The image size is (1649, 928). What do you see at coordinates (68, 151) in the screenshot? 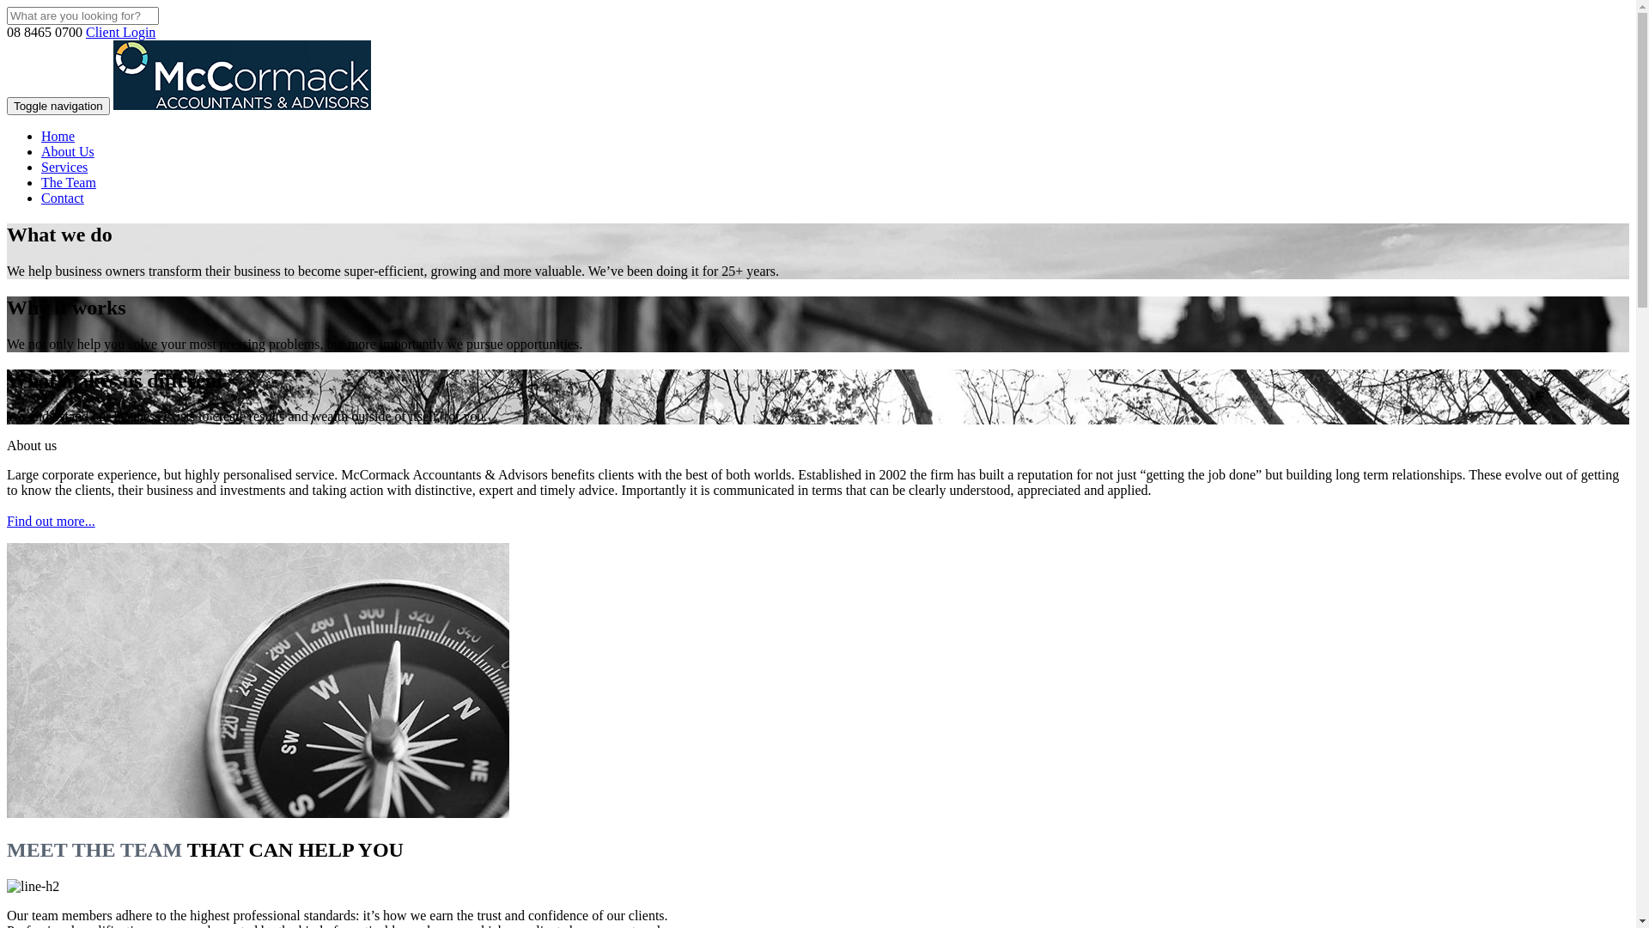
I see `About Us` at bounding box center [68, 151].